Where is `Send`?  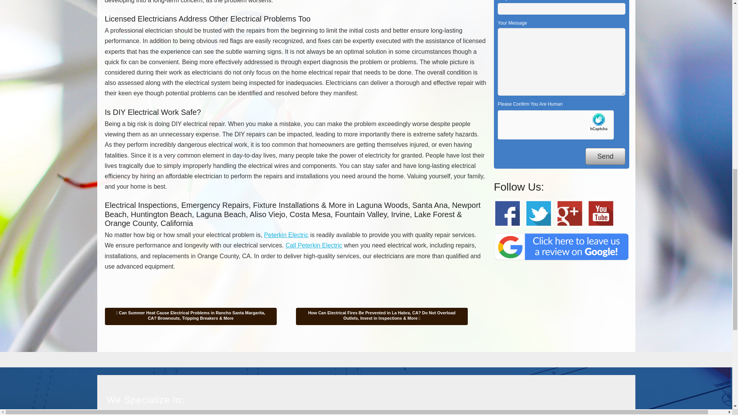
Send is located at coordinates (605, 156).